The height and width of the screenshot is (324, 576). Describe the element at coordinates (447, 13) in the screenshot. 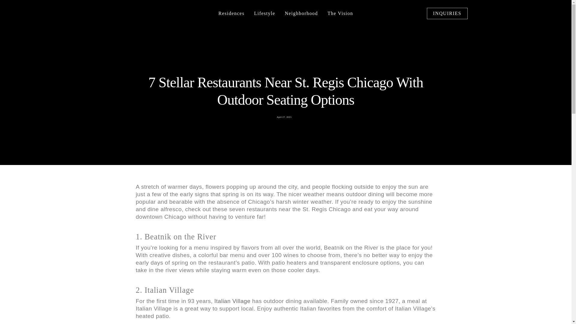

I see `INQUIRIES` at that location.